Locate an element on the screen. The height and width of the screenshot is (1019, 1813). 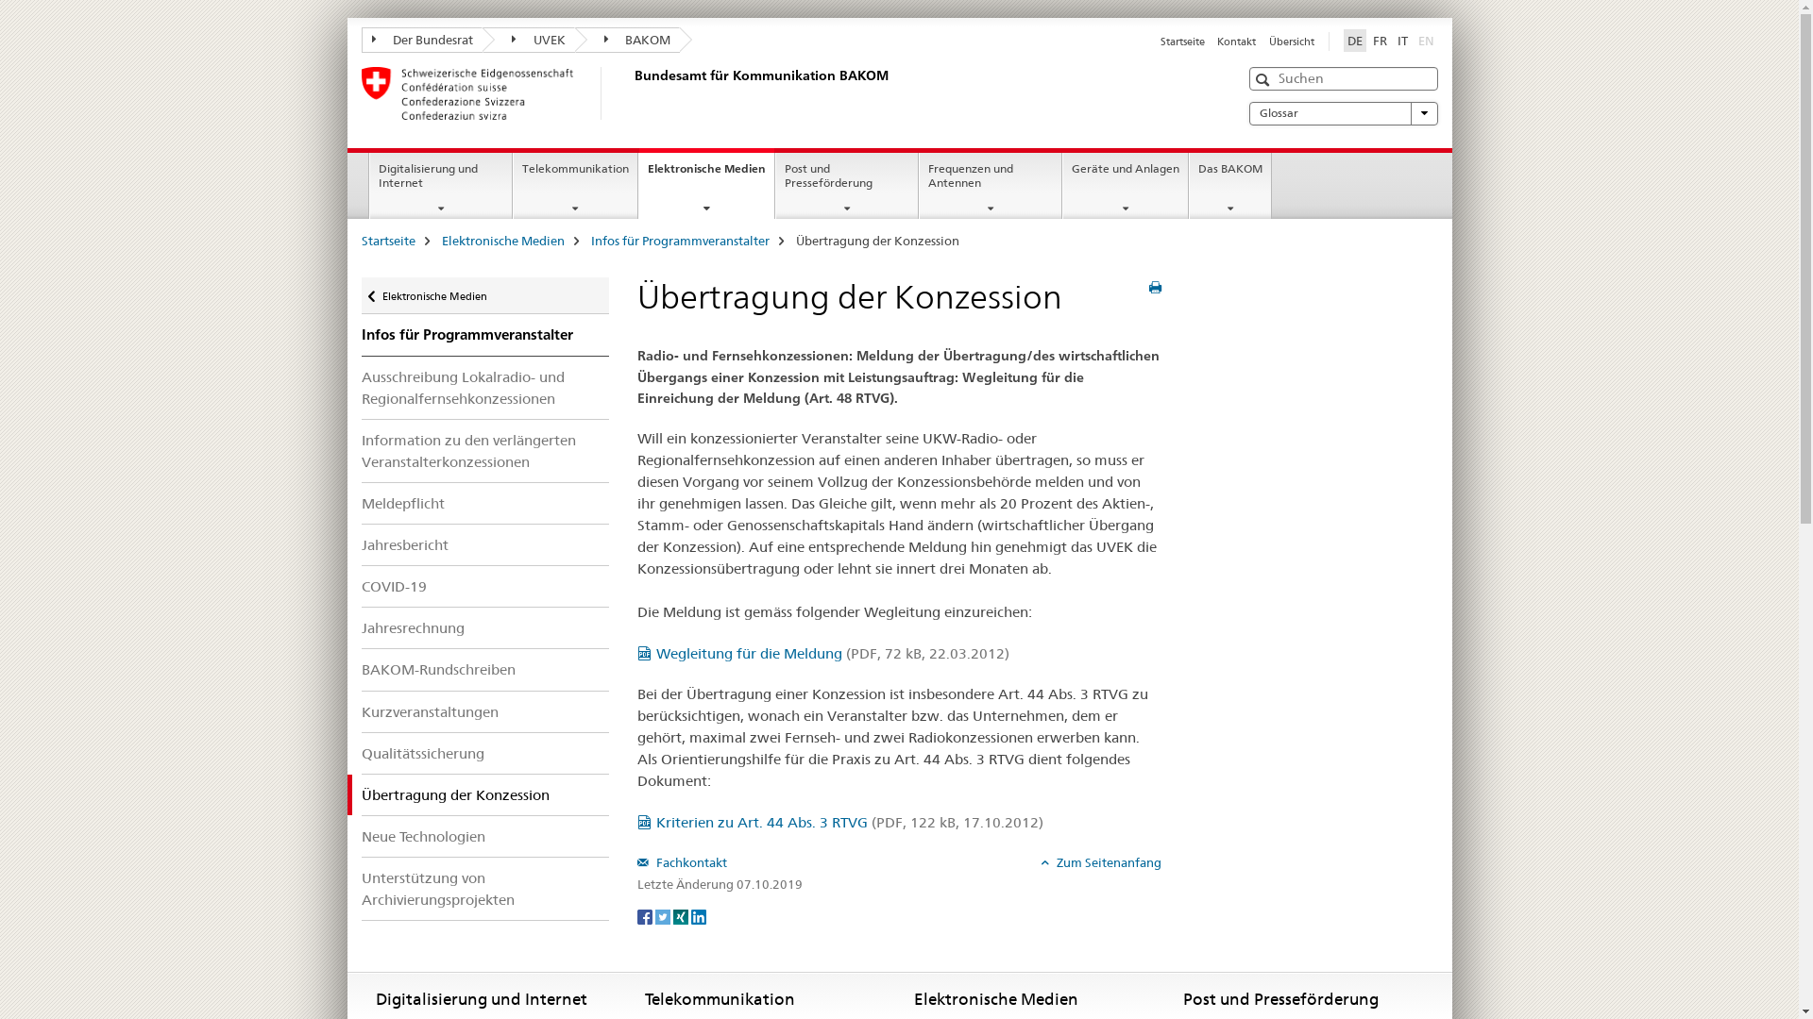
IT is located at coordinates (1403, 41).